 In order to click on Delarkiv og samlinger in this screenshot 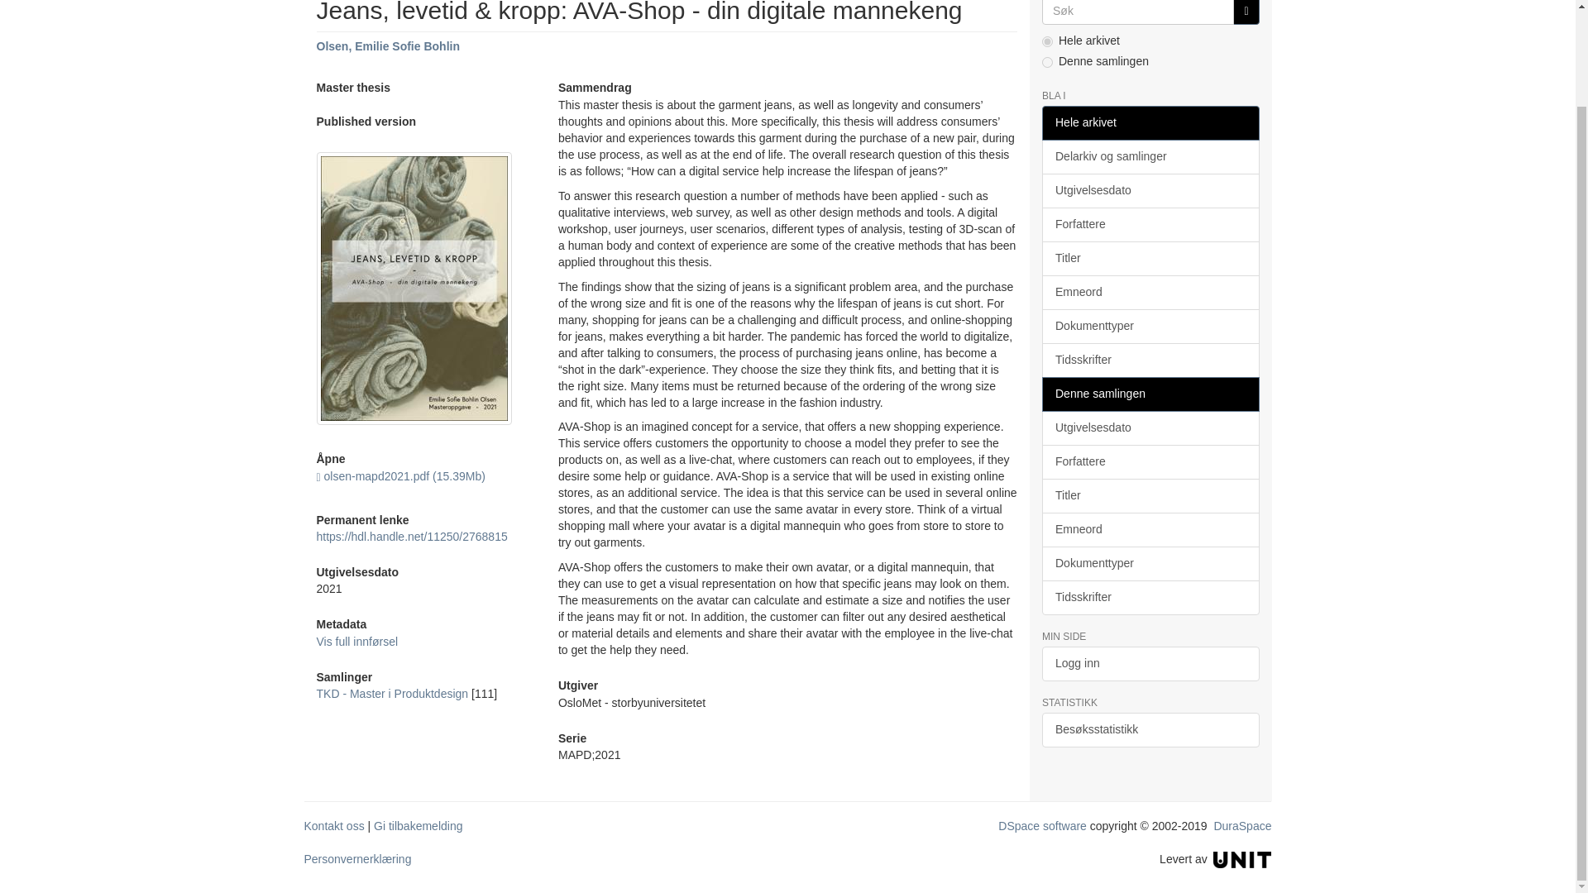, I will do `click(1150, 156)`.